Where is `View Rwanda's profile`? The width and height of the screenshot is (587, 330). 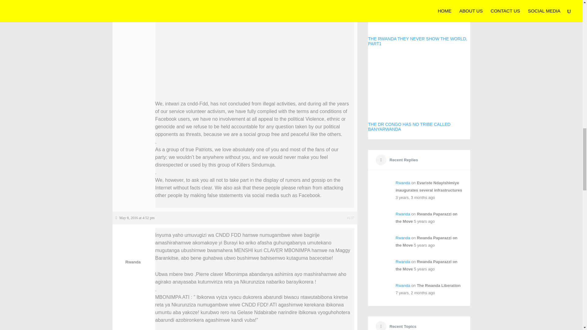 View Rwanda's profile is located at coordinates (403, 183).